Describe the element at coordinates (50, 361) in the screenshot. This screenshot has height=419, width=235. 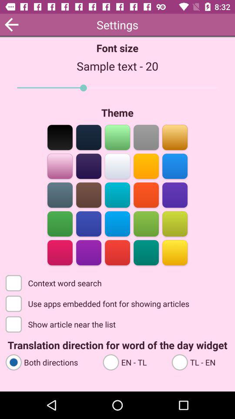
I see `swipe until the both directions` at that location.